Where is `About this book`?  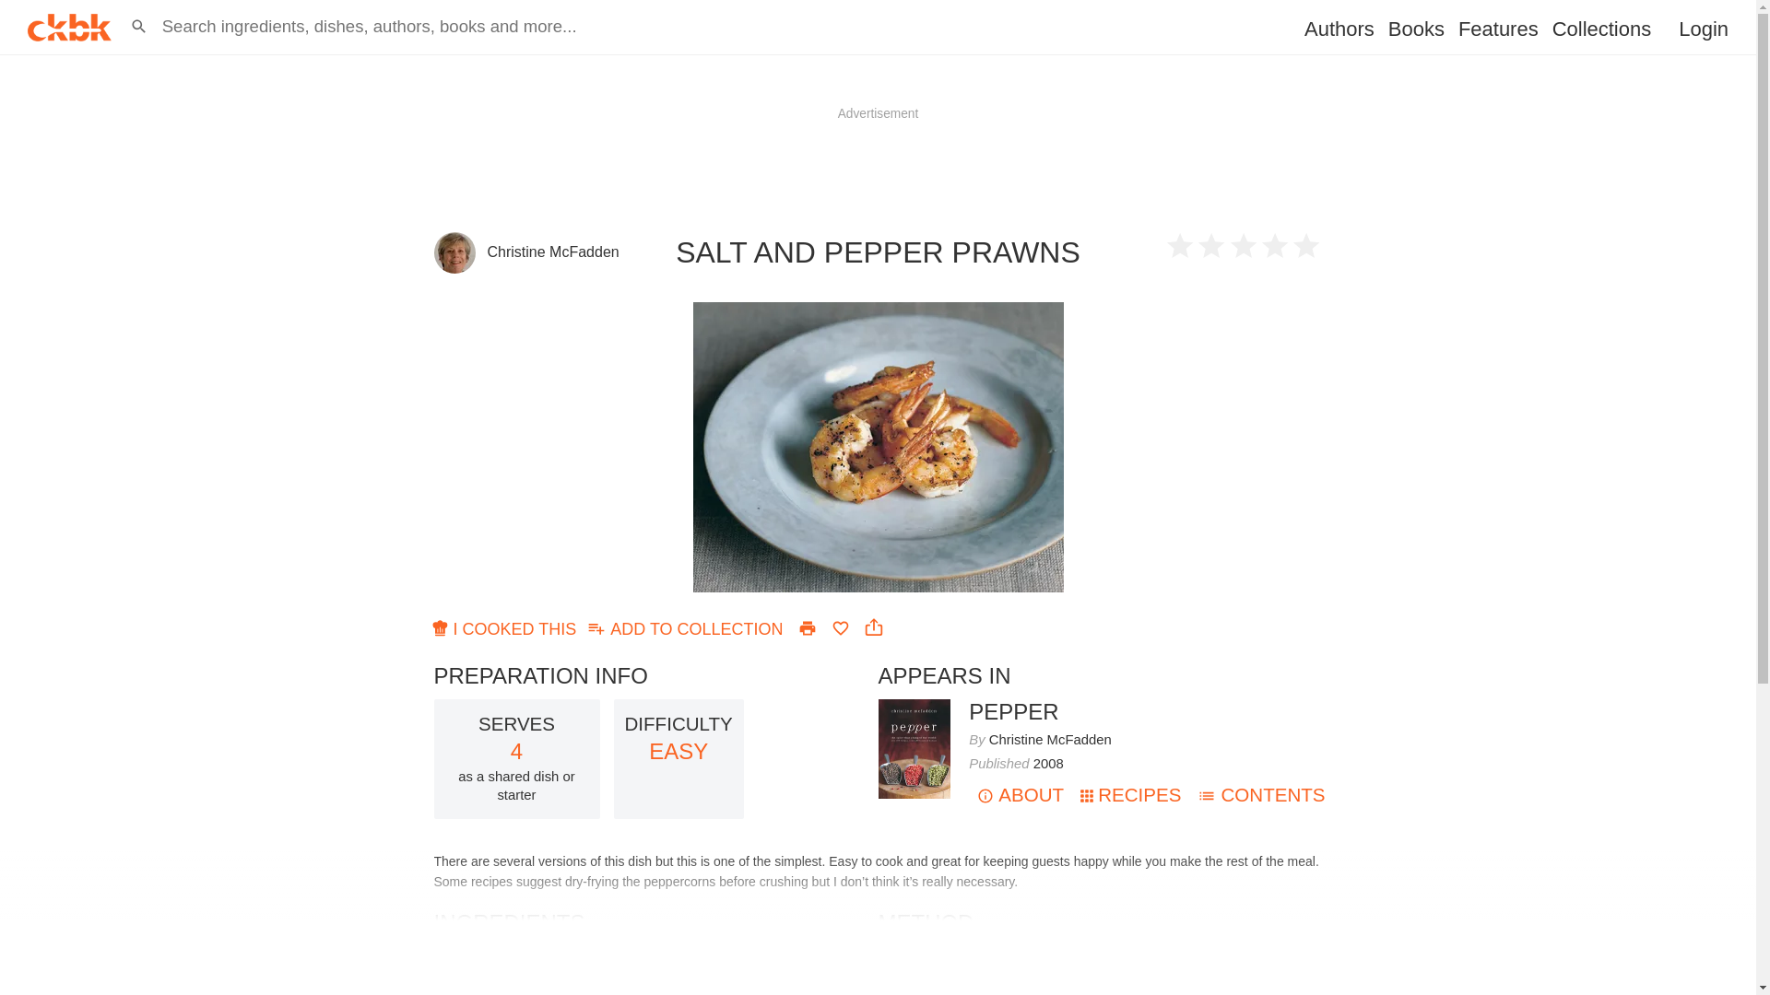 About this book is located at coordinates (1013, 711).